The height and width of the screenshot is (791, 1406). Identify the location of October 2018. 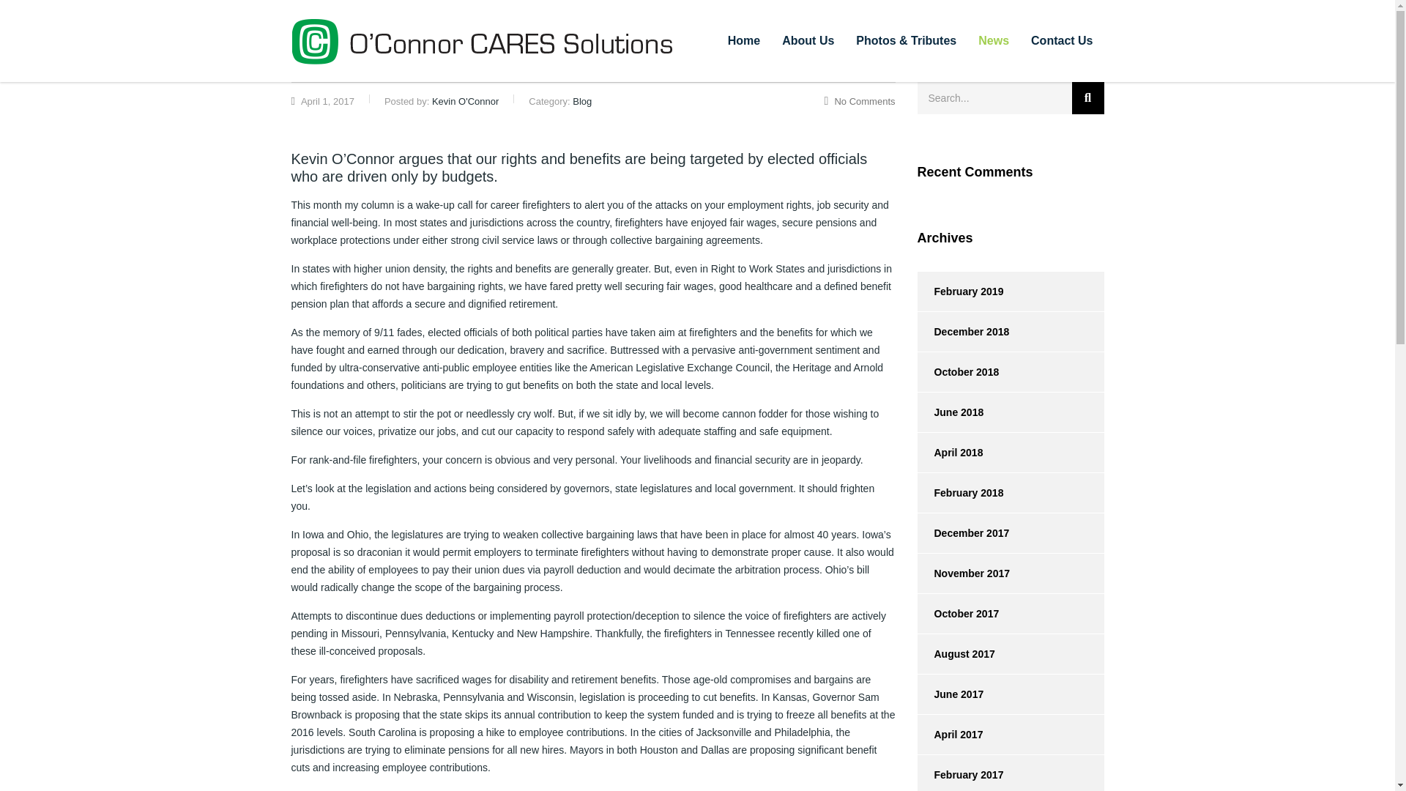
(957, 371).